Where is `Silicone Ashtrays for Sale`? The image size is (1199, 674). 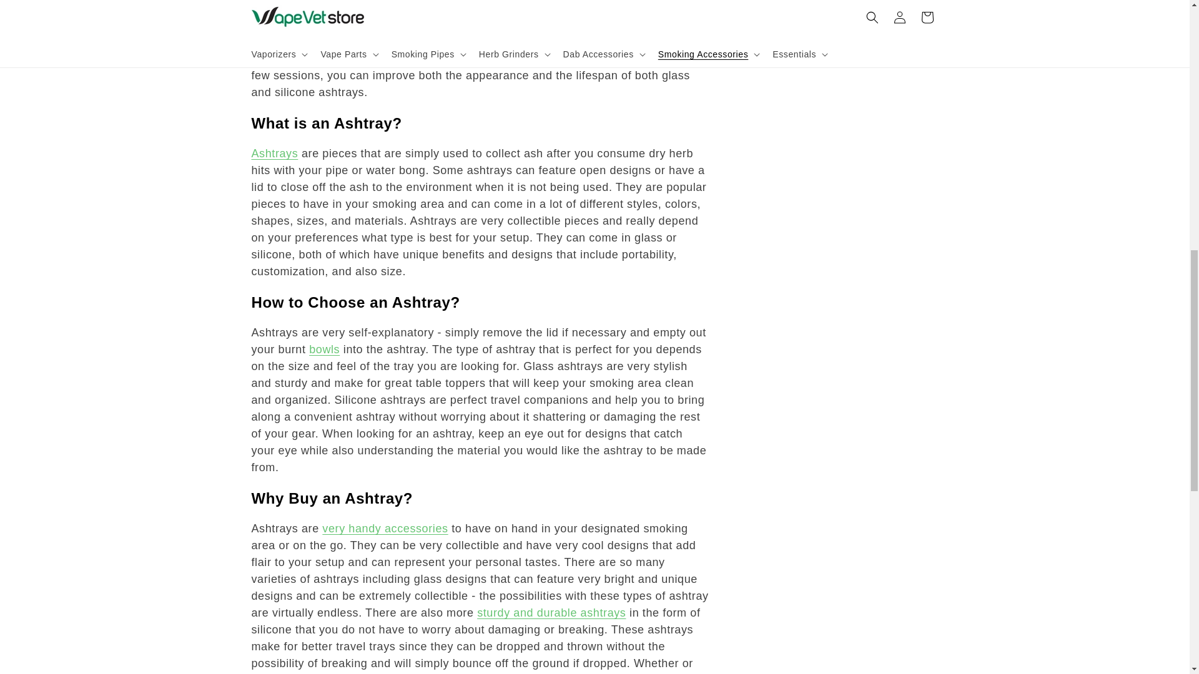
Silicone Ashtrays for Sale is located at coordinates (551, 613).